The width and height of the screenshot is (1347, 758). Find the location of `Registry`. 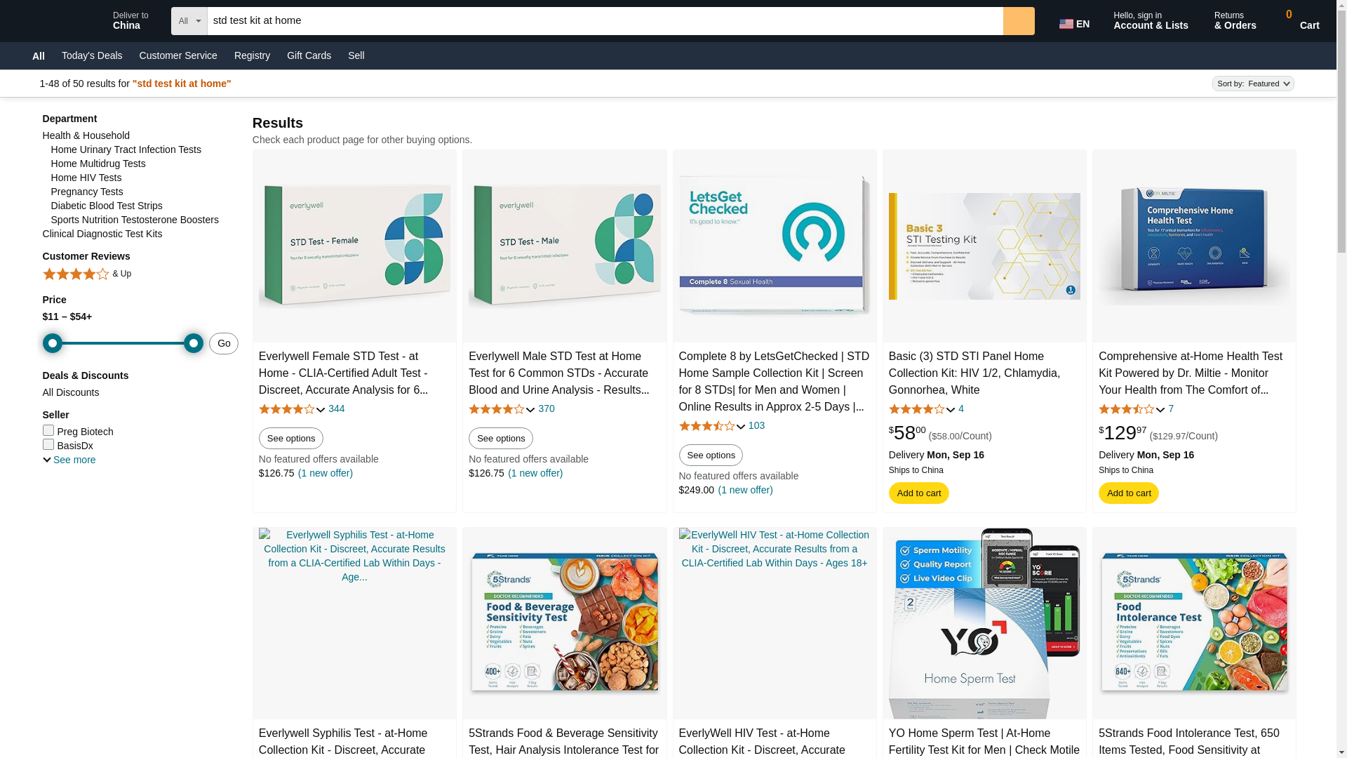

Registry is located at coordinates (253, 55).